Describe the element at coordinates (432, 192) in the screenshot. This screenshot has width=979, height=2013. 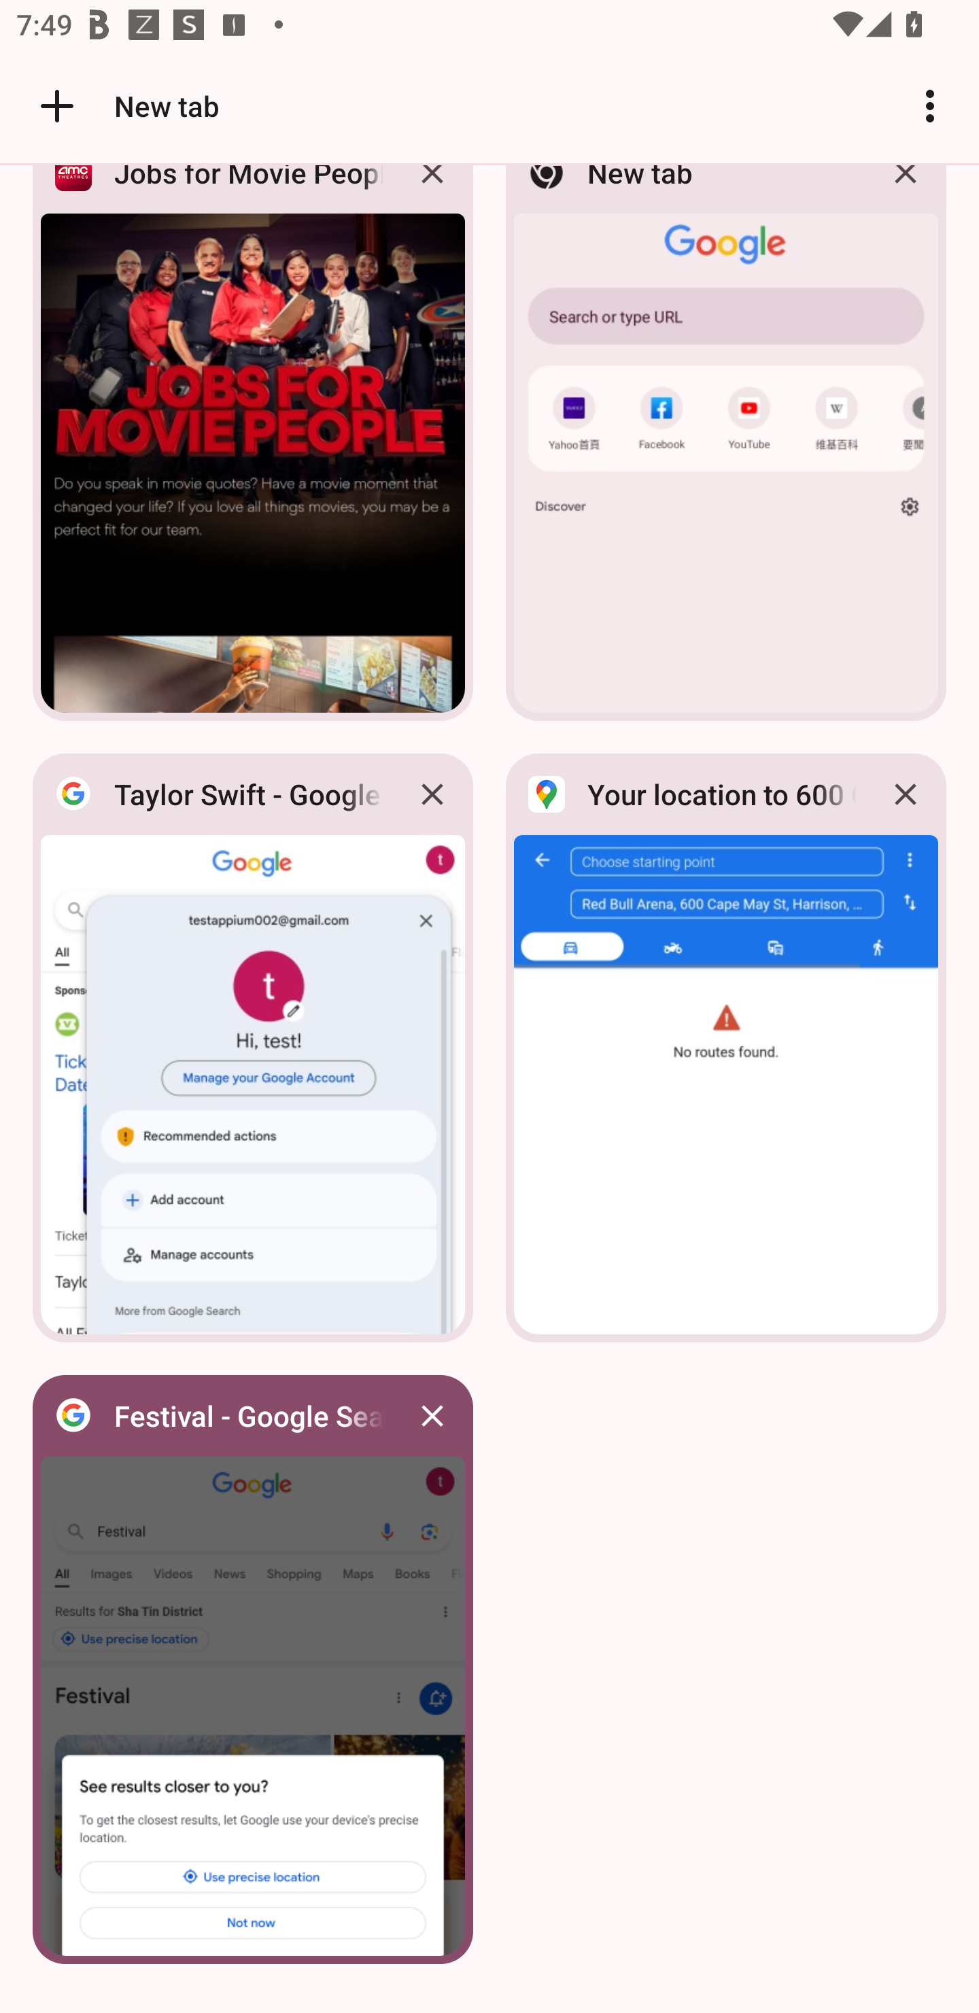
I see `Close Jobs for Movie People tab` at that location.